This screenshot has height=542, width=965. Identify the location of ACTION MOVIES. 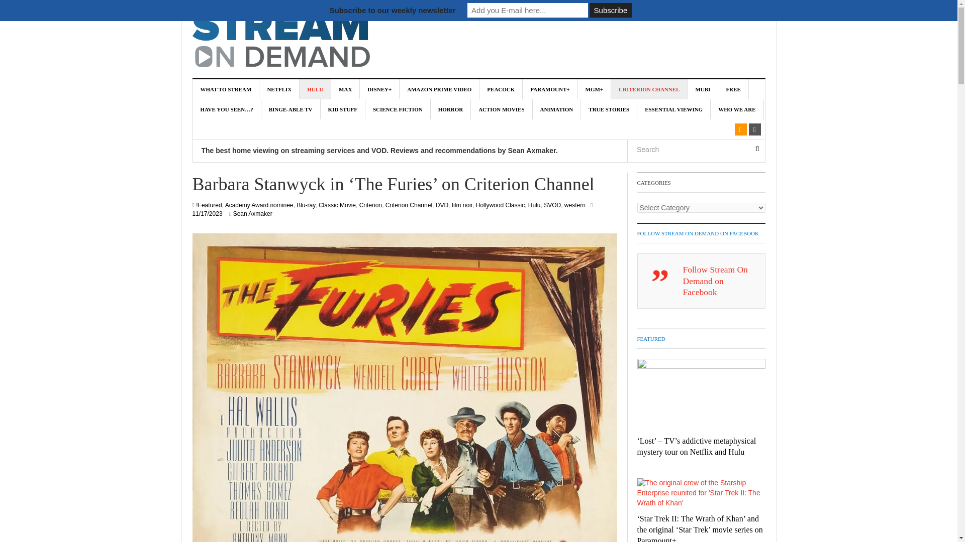
(502, 109).